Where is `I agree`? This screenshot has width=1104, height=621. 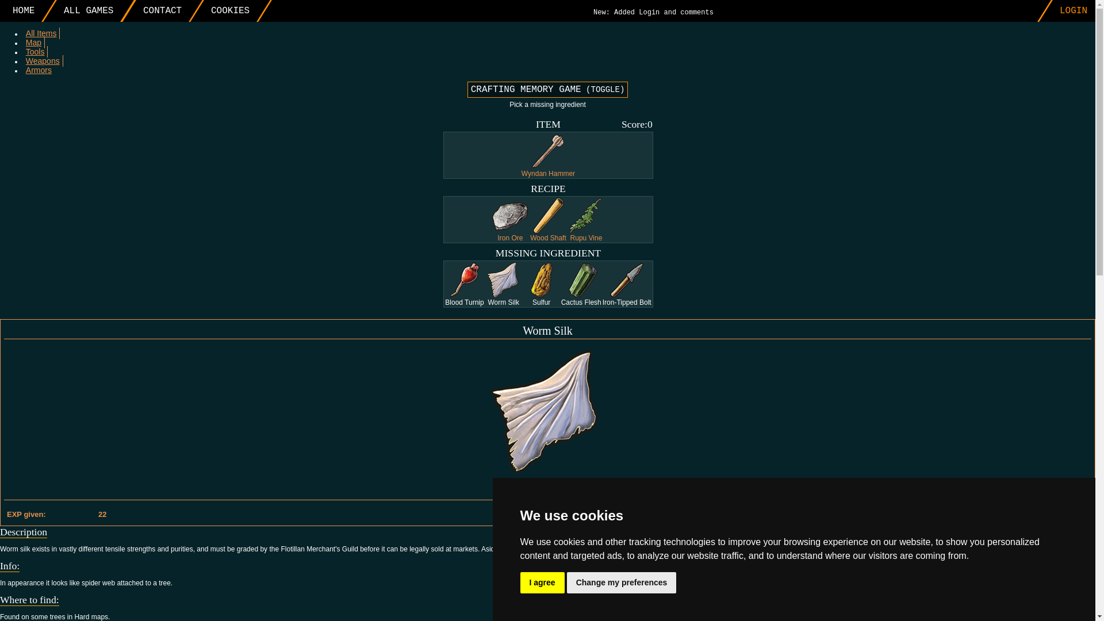
I agree is located at coordinates (542, 582).